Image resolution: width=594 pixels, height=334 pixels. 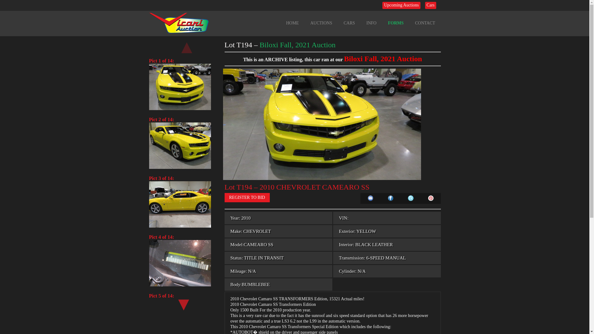 I want to click on Email, so click(x=371, y=198).